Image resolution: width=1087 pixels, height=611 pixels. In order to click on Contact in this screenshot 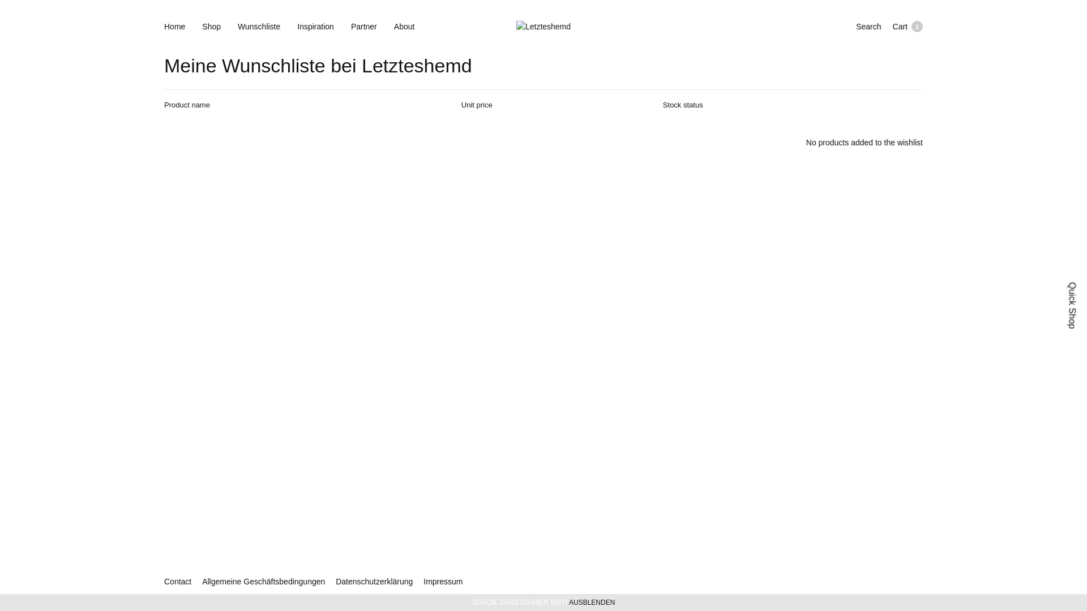, I will do `click(178, 582)`.